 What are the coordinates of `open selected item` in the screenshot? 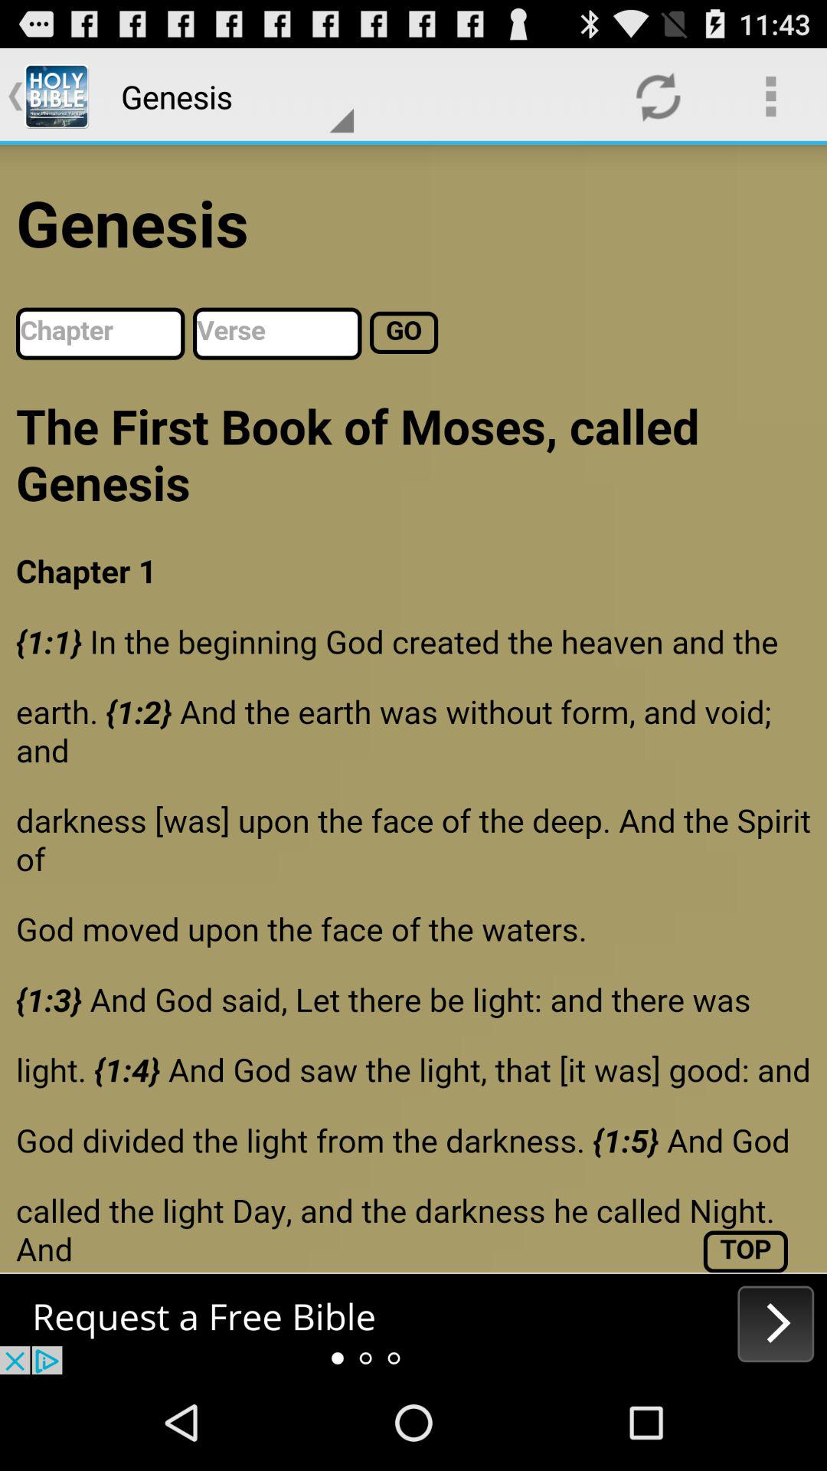 It's located at (413, 1324).